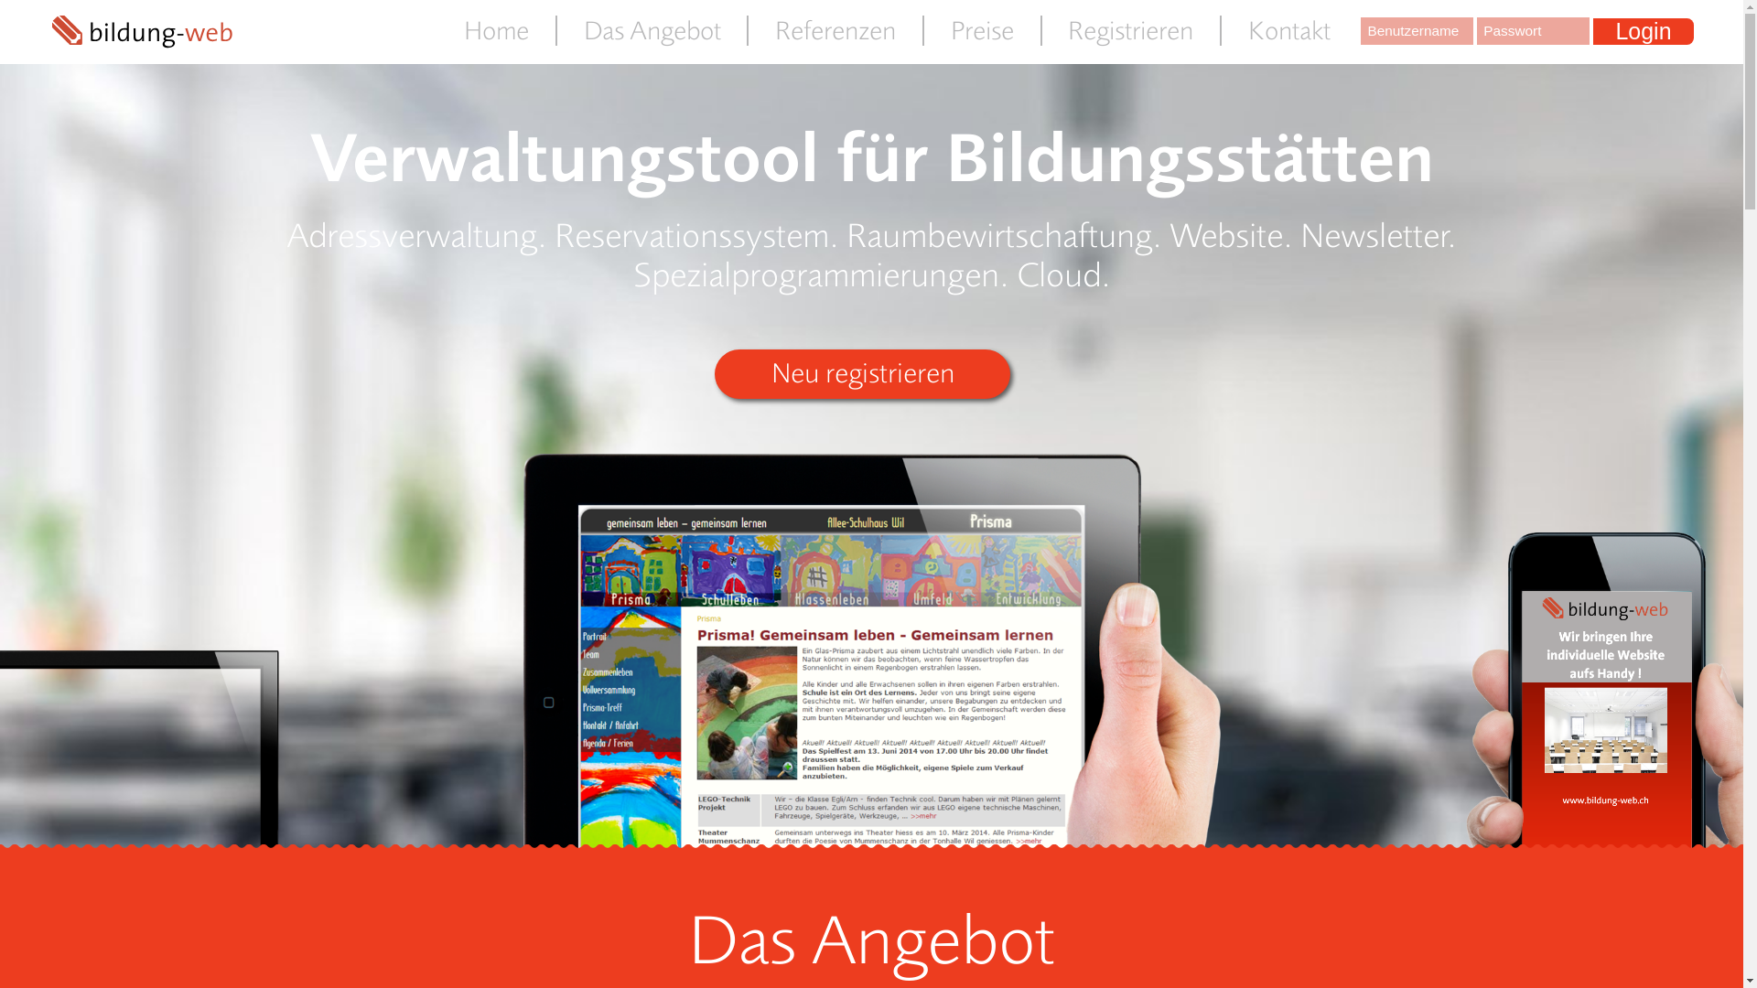 The image size is (1757, 988). What do you see at coordinates (854, 282) in the screenshot?
I see `Anmelden` at bounding box center [854, 282].